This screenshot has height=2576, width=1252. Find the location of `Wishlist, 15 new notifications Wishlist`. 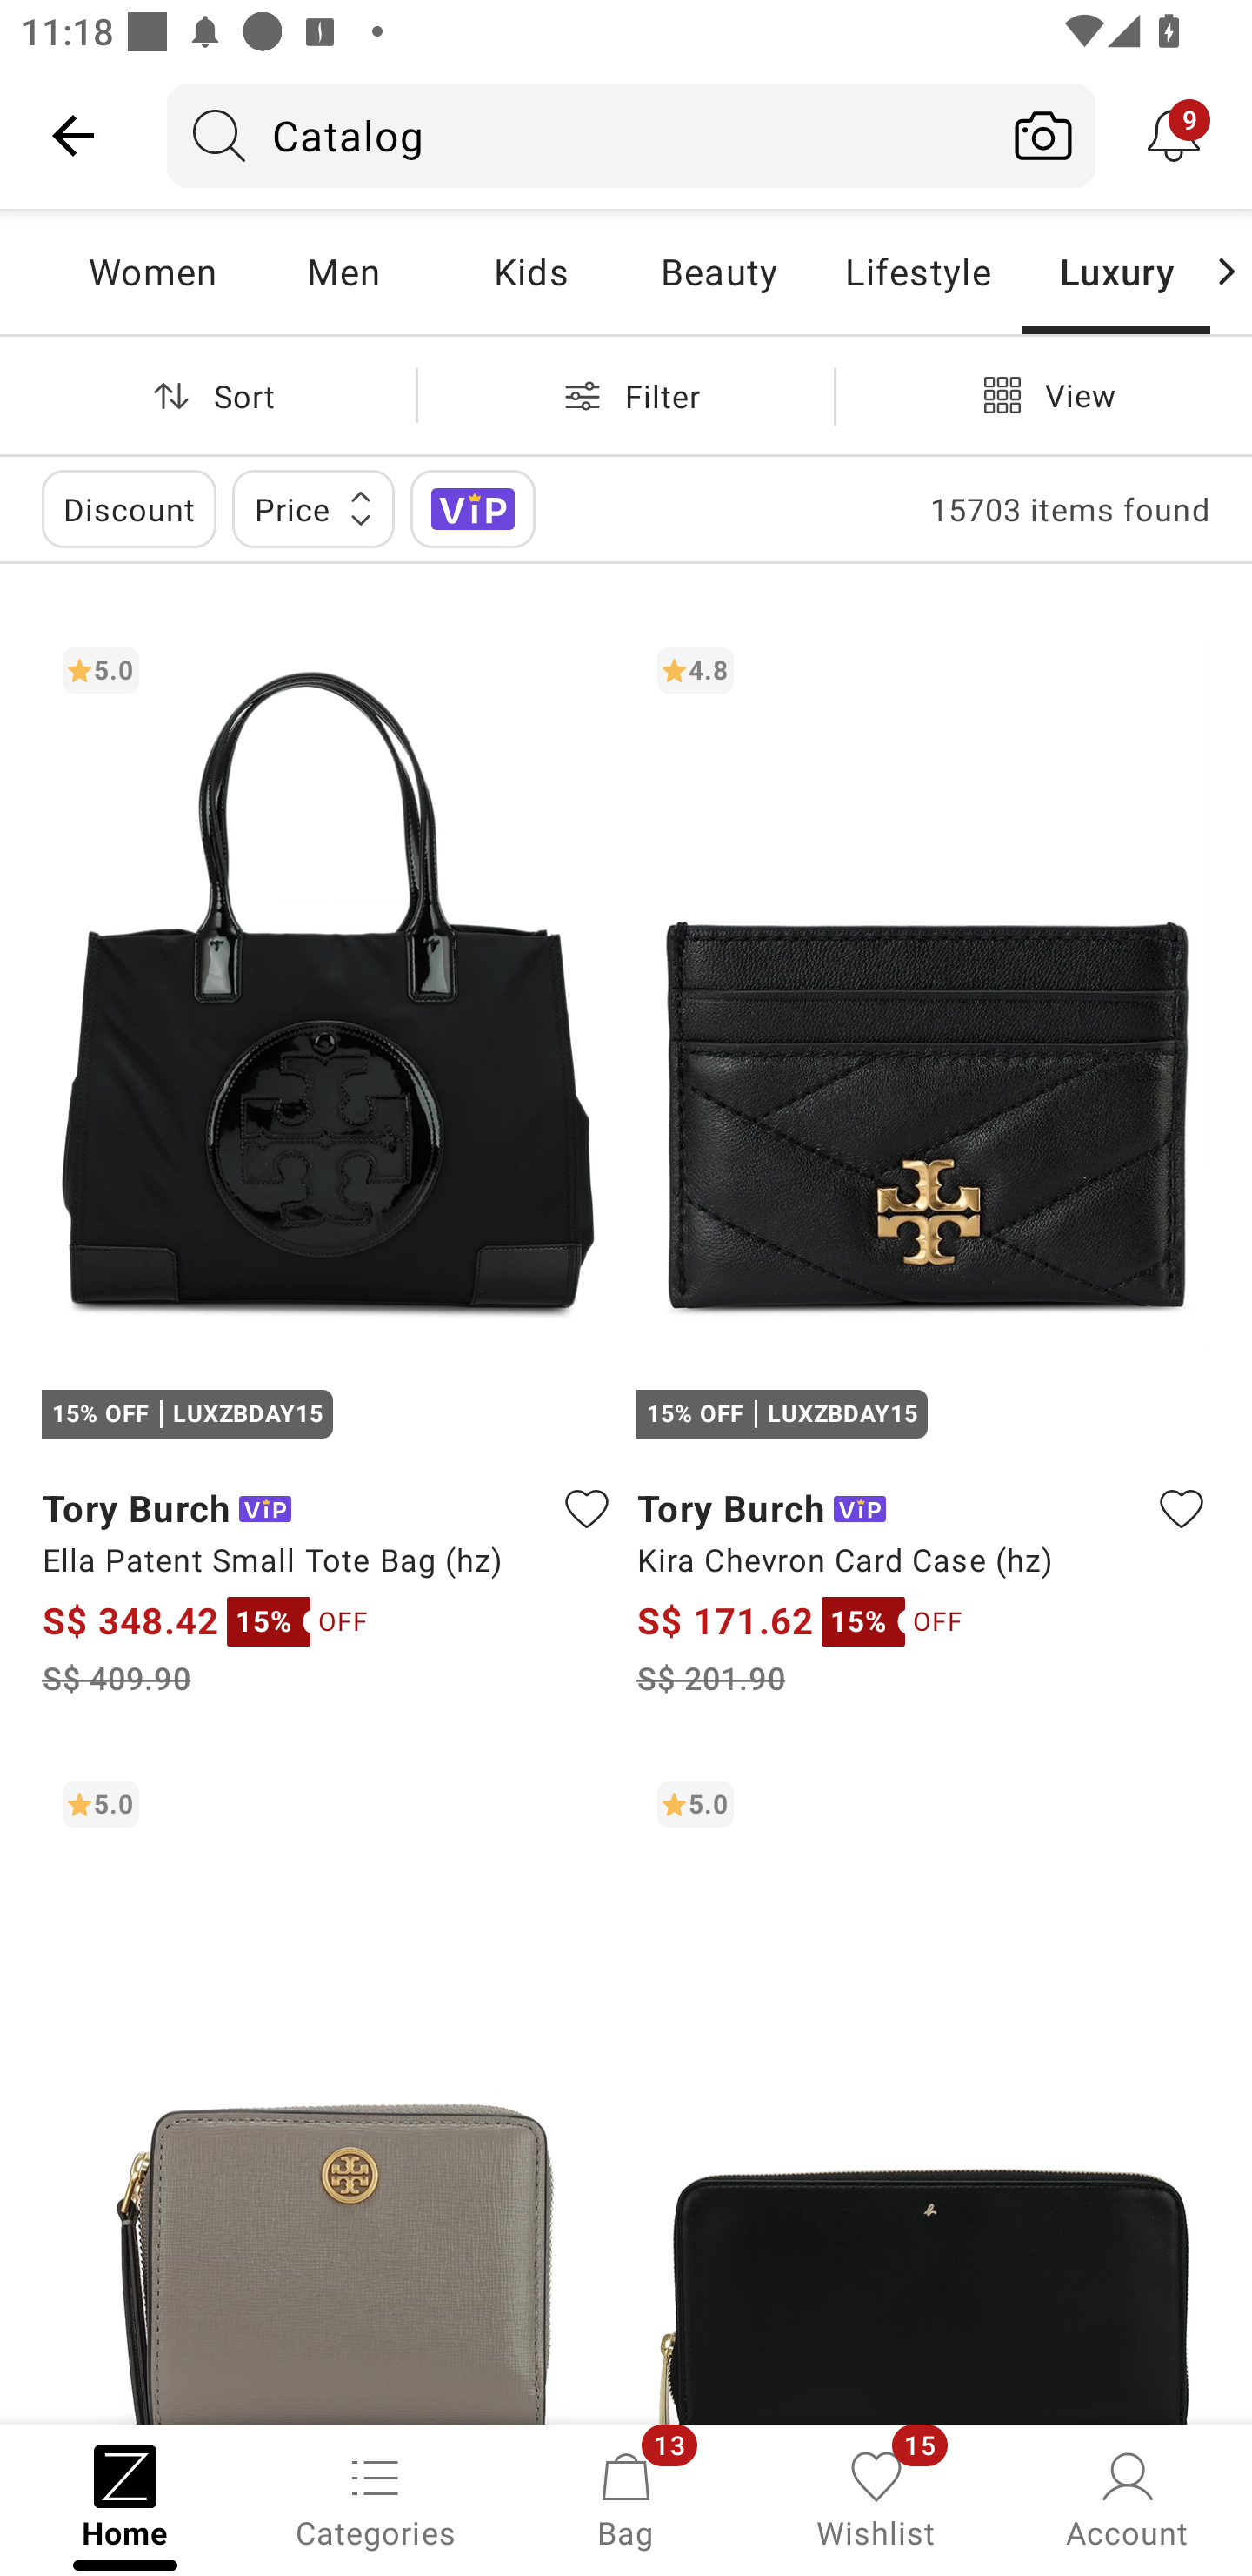

Wishlist, 15 new notifications Wishlist is located at coordinates (876, 2498).